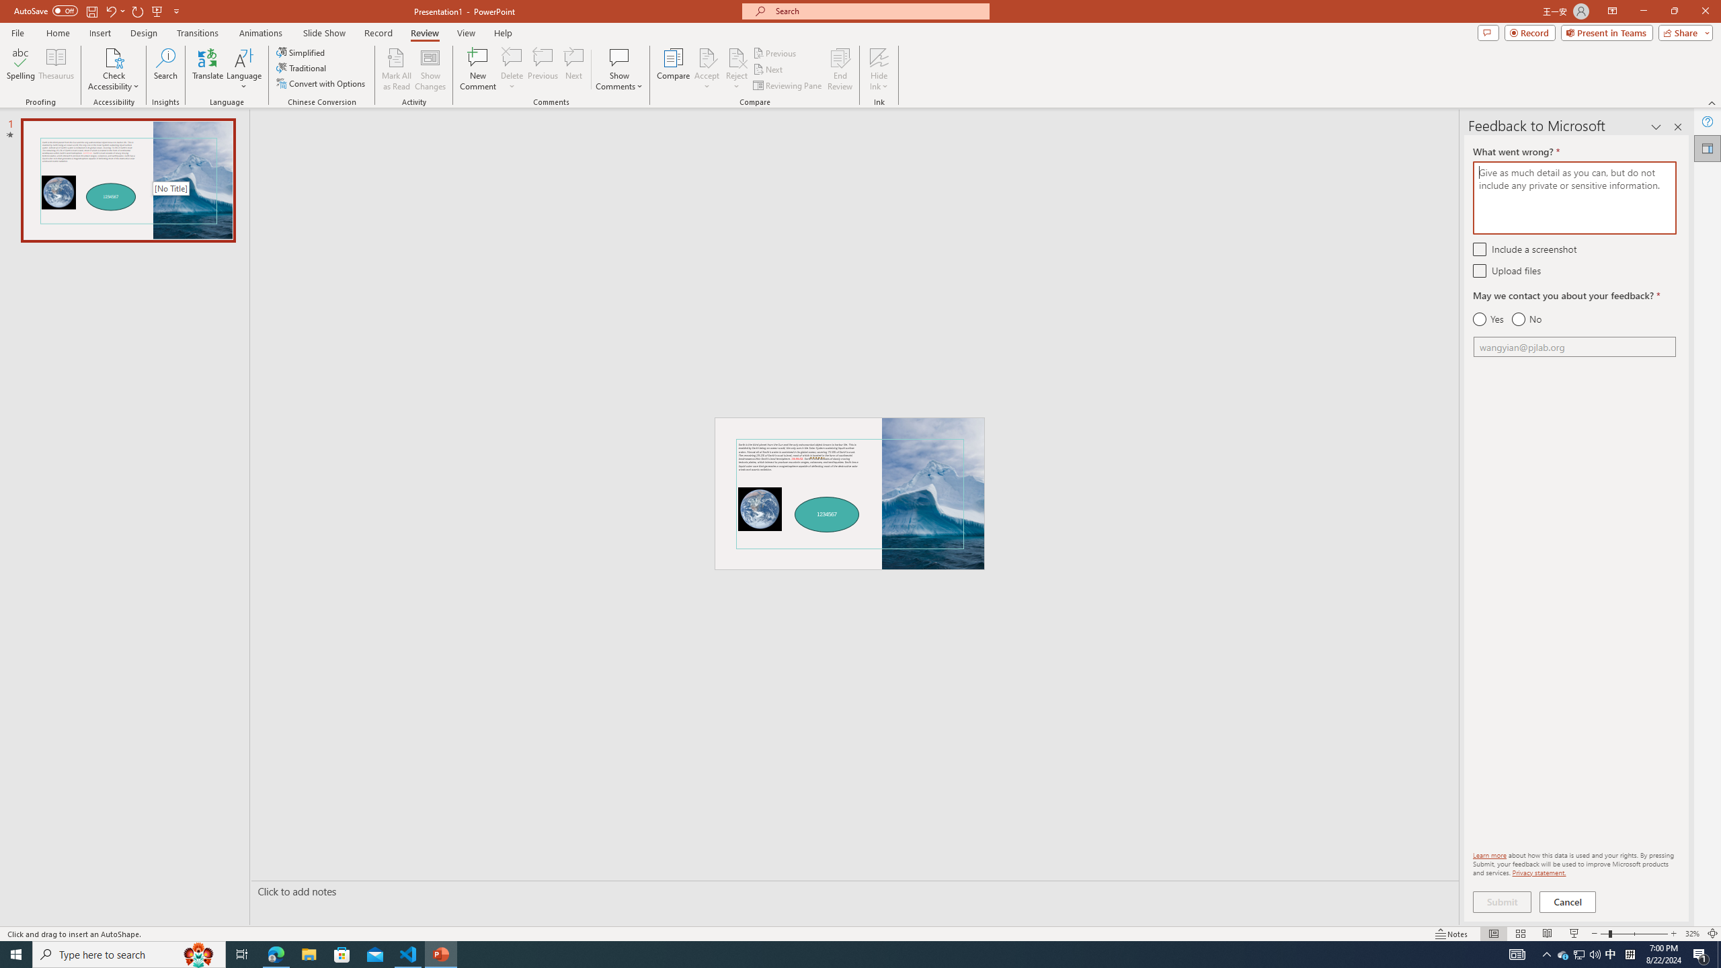 This screenshot has width=1721, height=968. Describe the element at coordinates (1488, 319) in the screenshot. I see `Yes` at that location.